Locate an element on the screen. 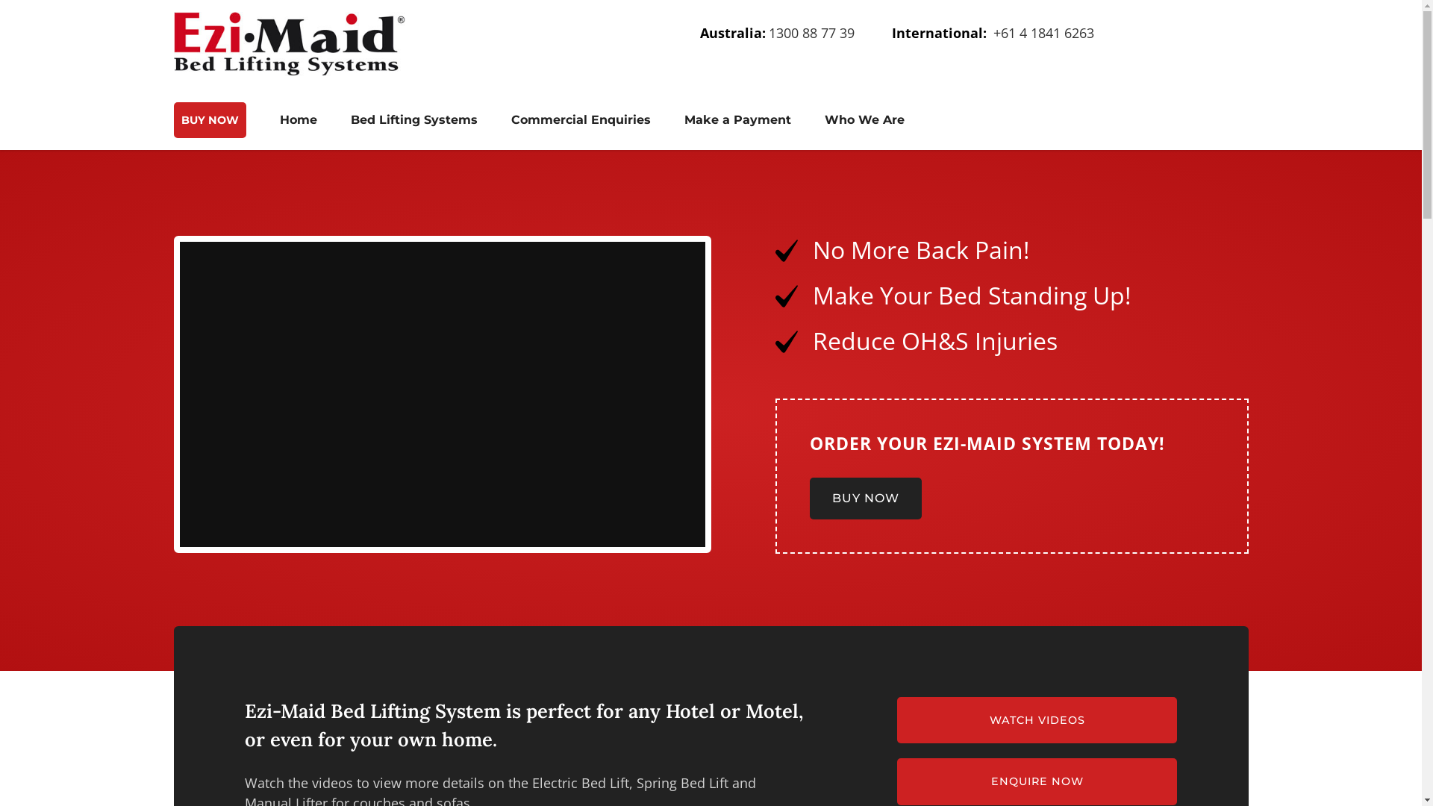 The image size is (1433, 806). +61 4 1841 6263 is located at coordinates (1043, 33).